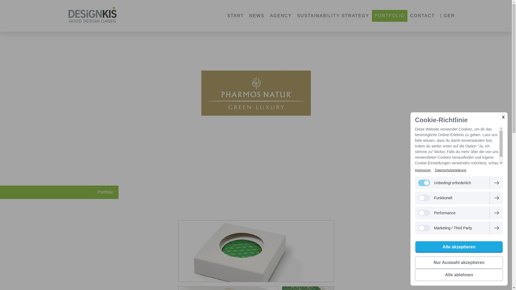  I want to click on SUSTAINABILITY STRATEGY, so click(333, 16).